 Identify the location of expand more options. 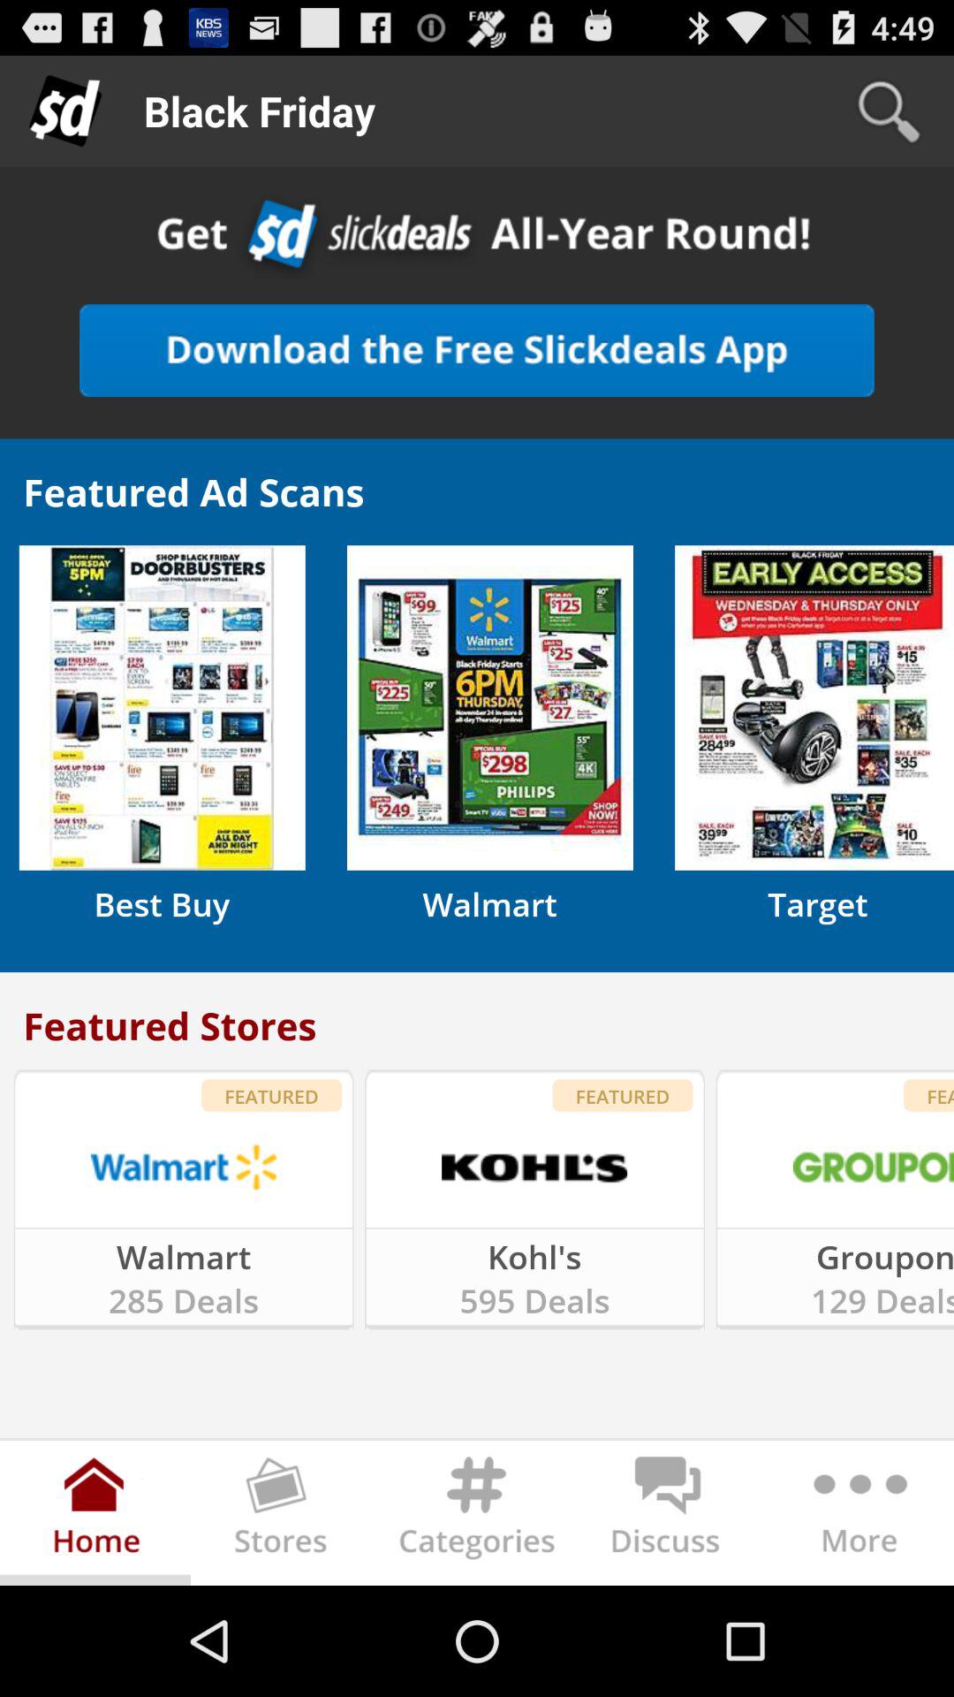
(859, 1517).